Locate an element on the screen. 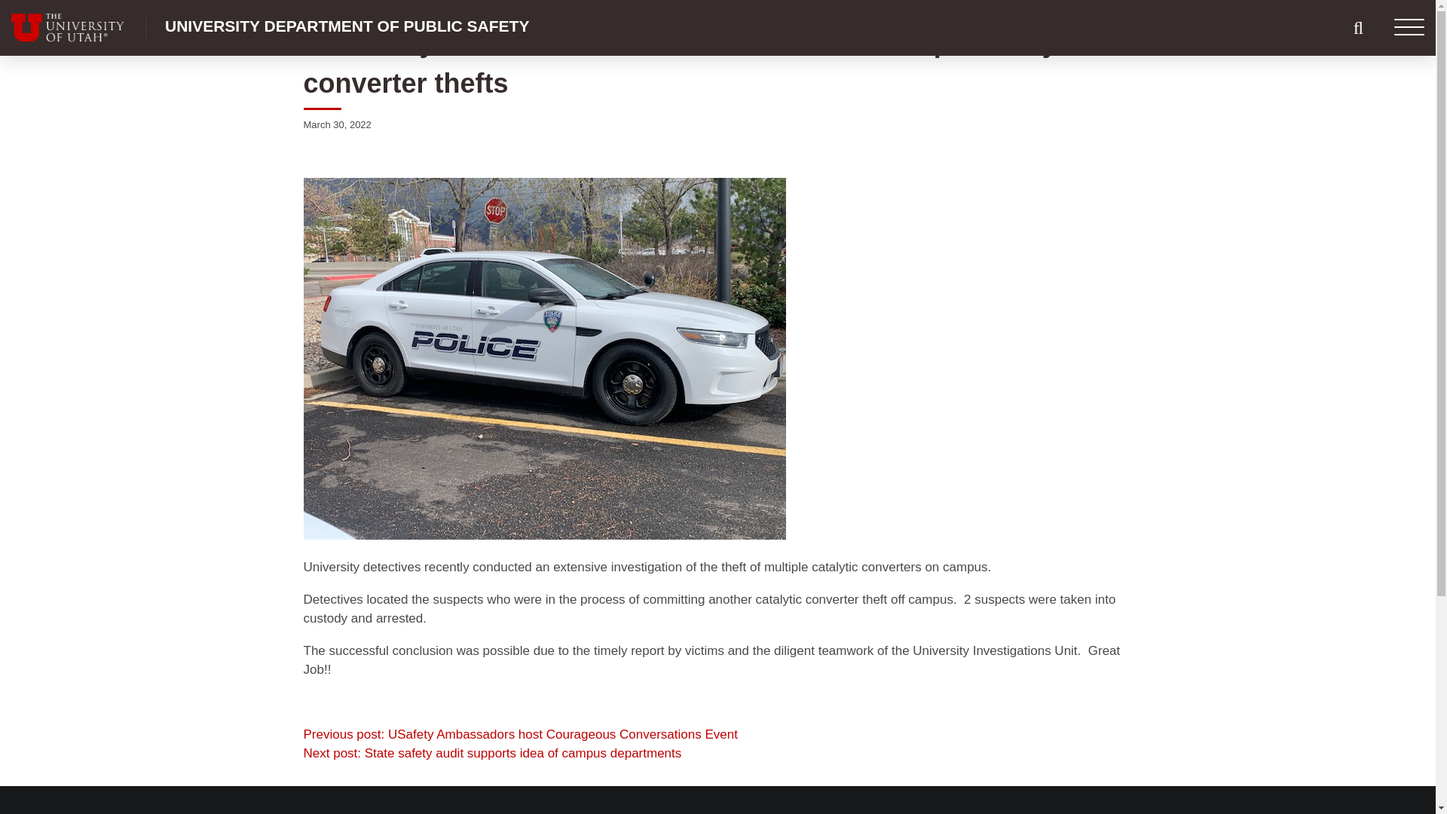 This screenshot has width=1447, height=814. UNIVERSITY DEPARTMENT OF PUBLIC SAFETY is located at coordinates (347, 26).